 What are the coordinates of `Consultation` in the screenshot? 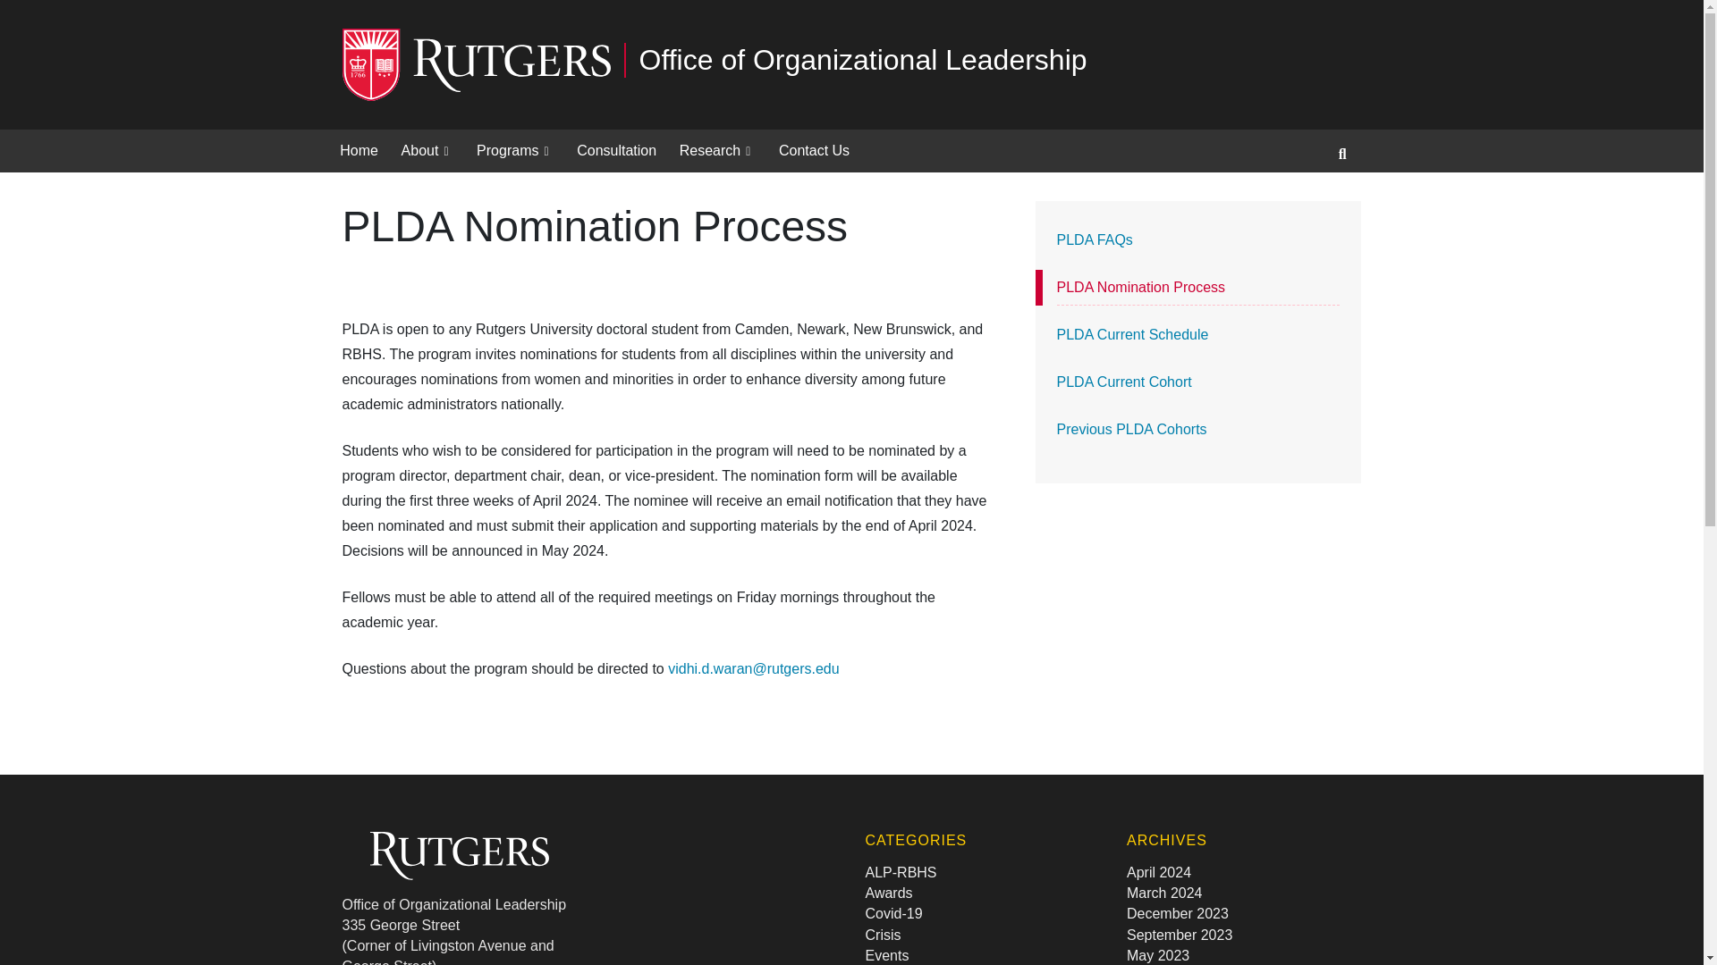 It's located at (615, 150).